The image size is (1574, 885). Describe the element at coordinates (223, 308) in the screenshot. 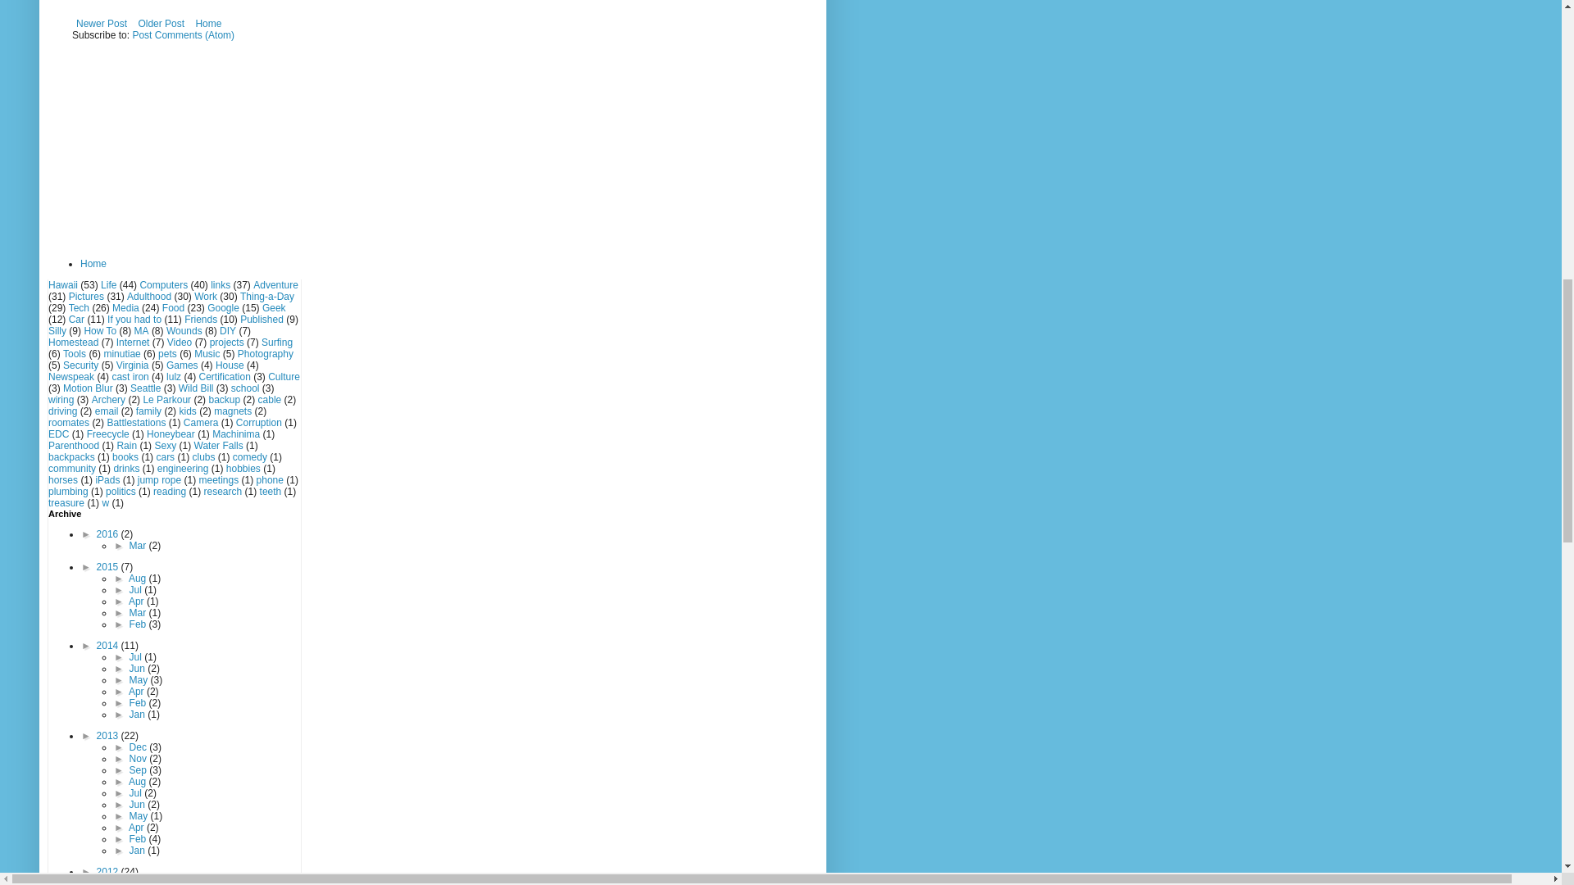

I see `Google` at that location.